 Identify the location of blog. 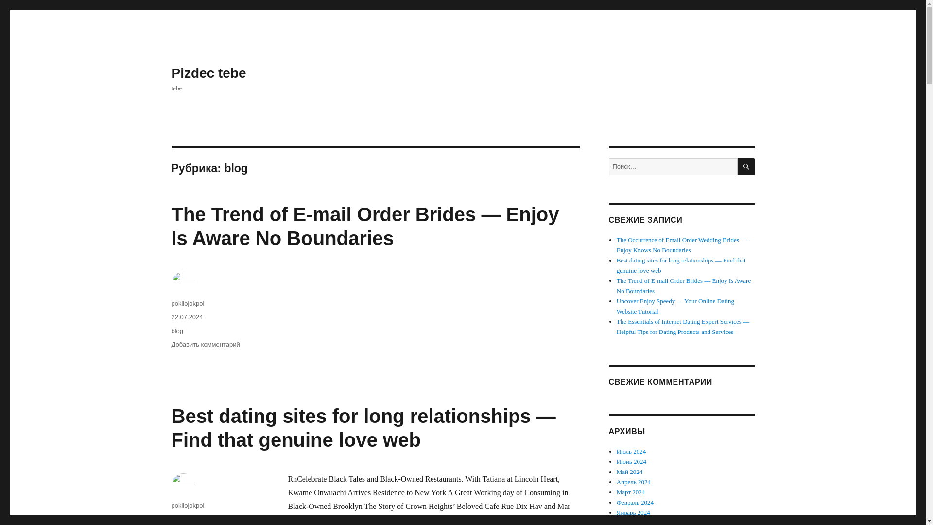
(177, 331).